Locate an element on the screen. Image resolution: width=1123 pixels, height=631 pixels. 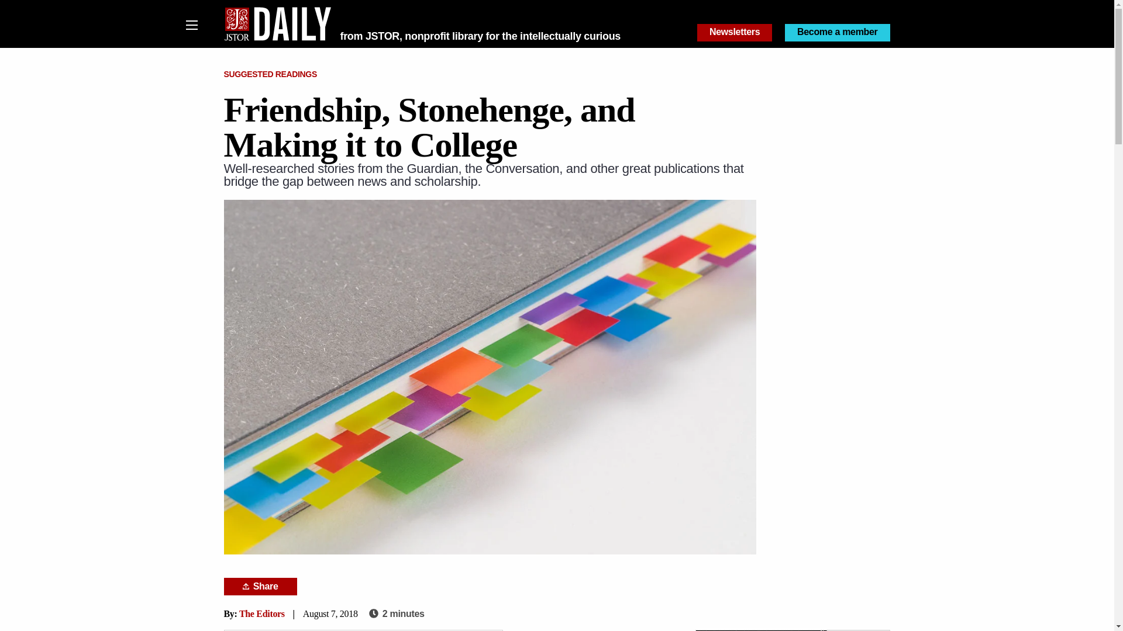
Newsletters is located at coordinates (735, 33).